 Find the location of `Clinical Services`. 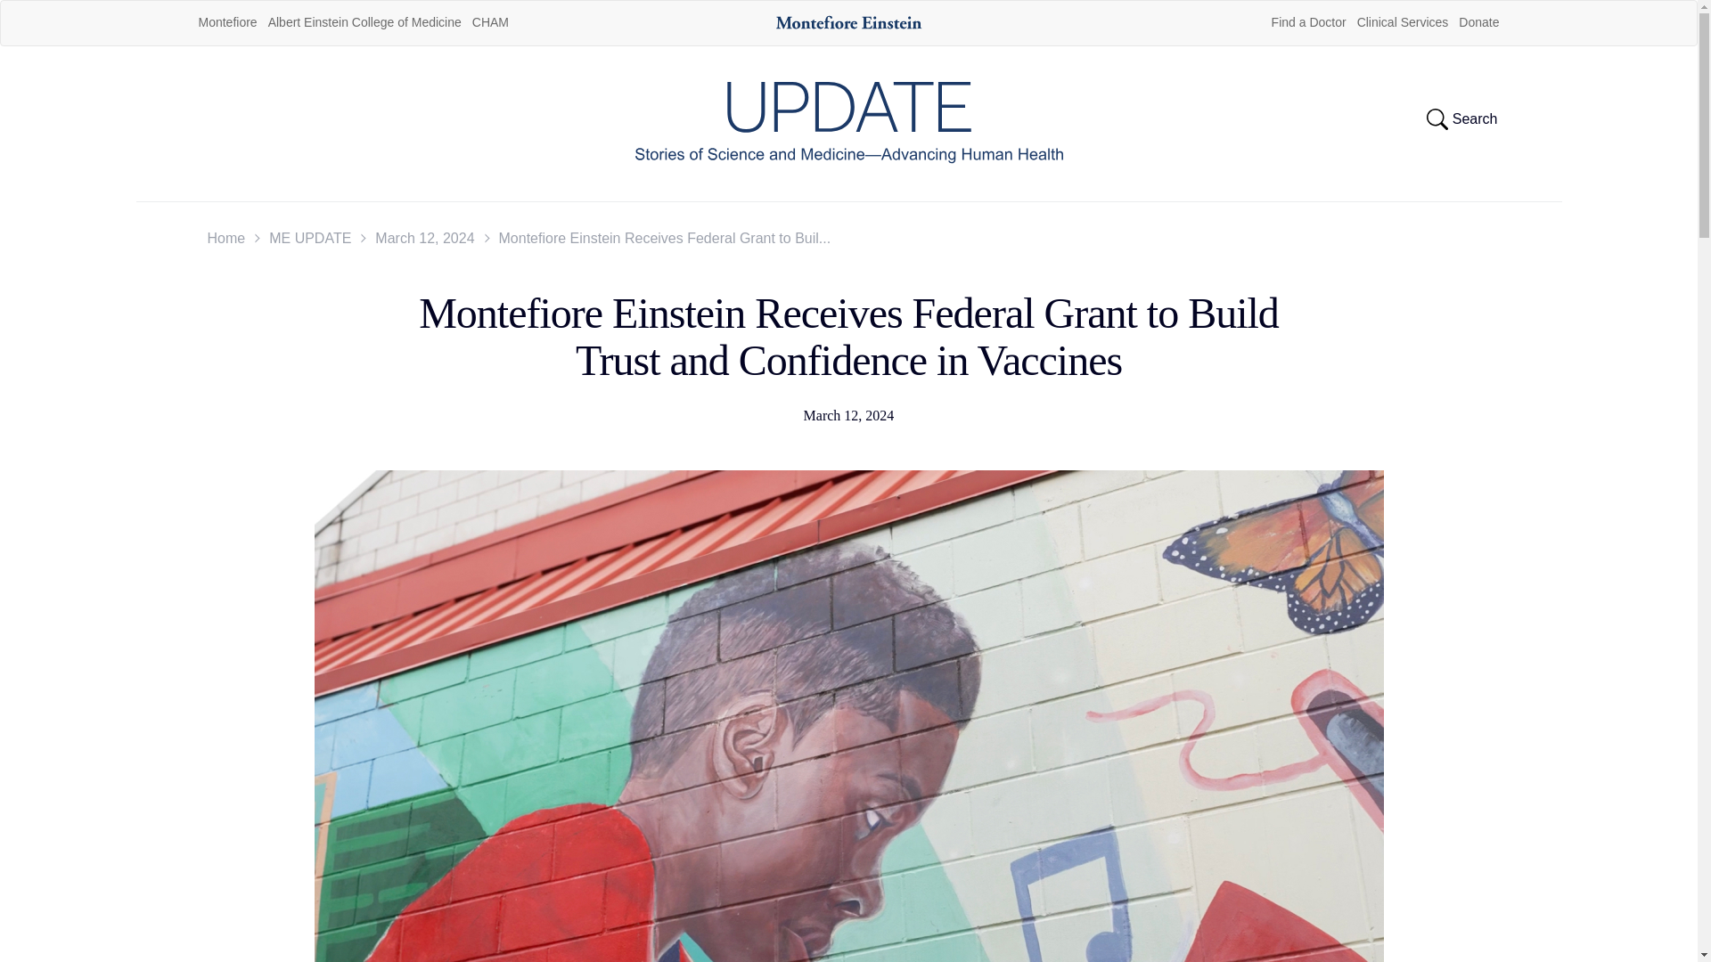

Clinical Services is located at coordinates (1403, 22).